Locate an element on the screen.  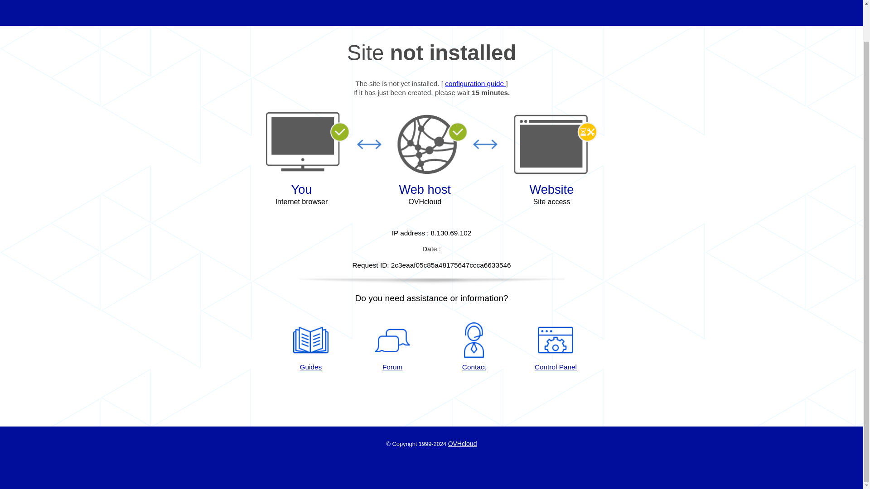
OVHcloud is located at coordinates (462, 444).